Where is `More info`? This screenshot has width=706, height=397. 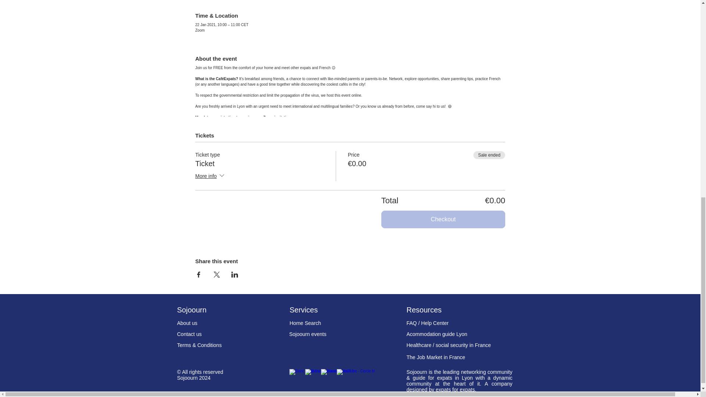 More info is located at coordinates (210, 176).